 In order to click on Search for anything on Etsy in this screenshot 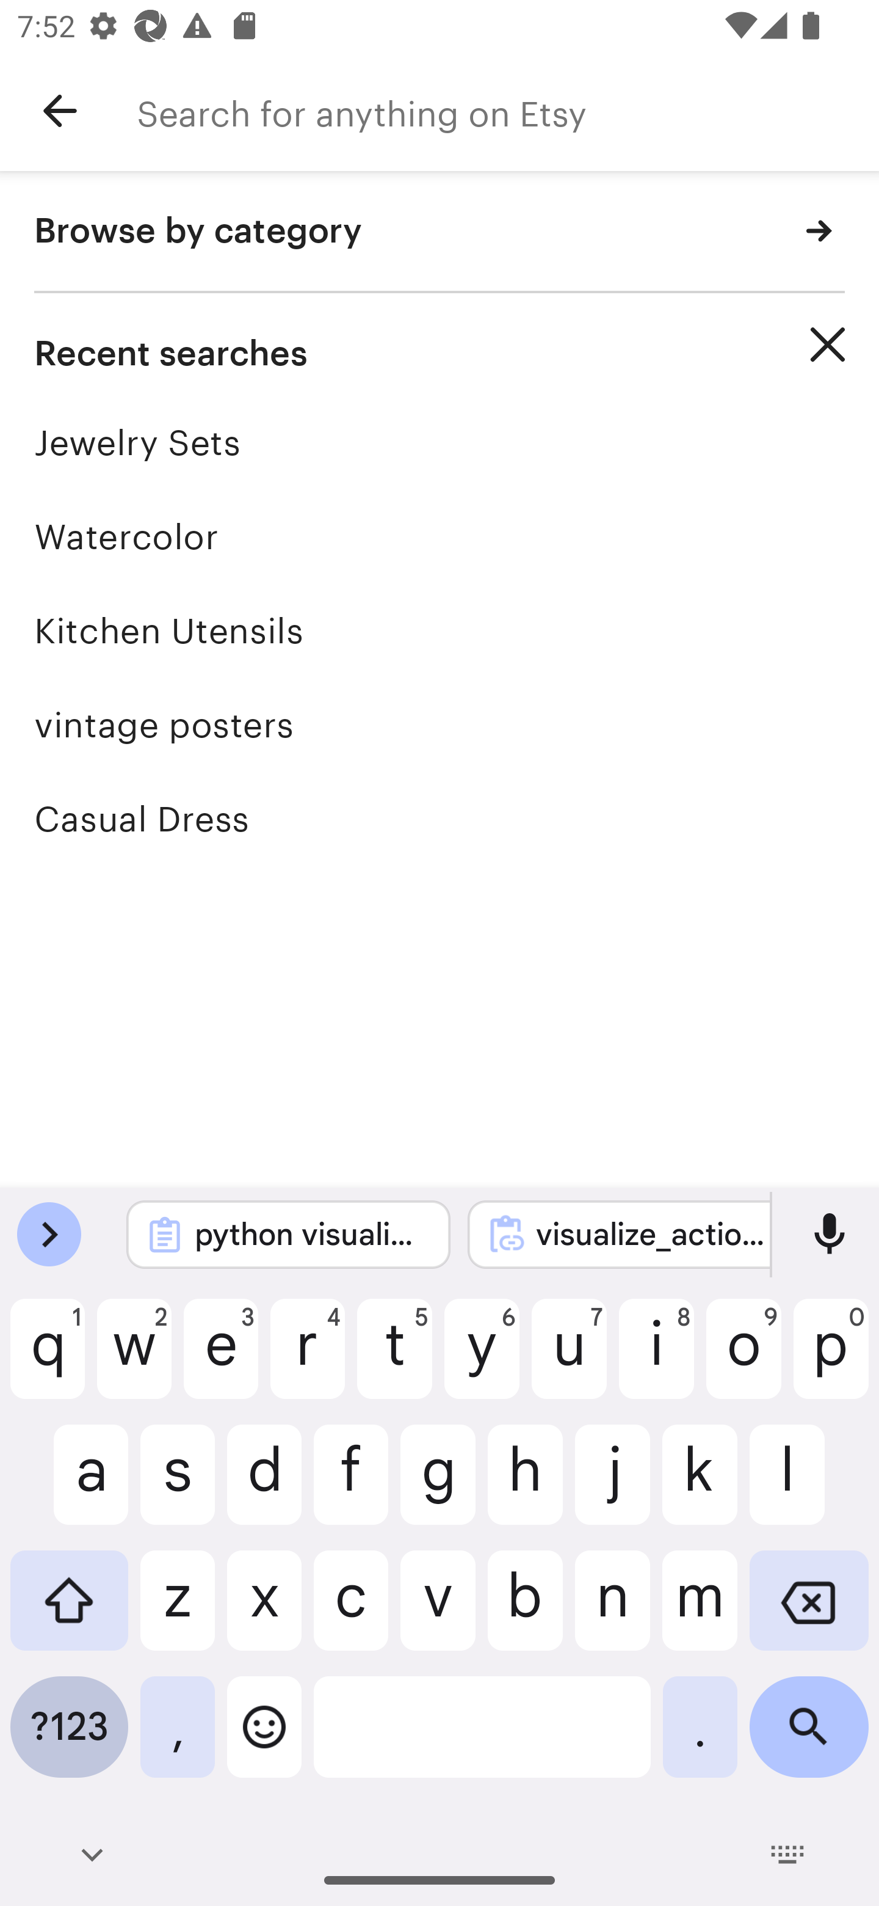, I will do `click(508, 111)`.